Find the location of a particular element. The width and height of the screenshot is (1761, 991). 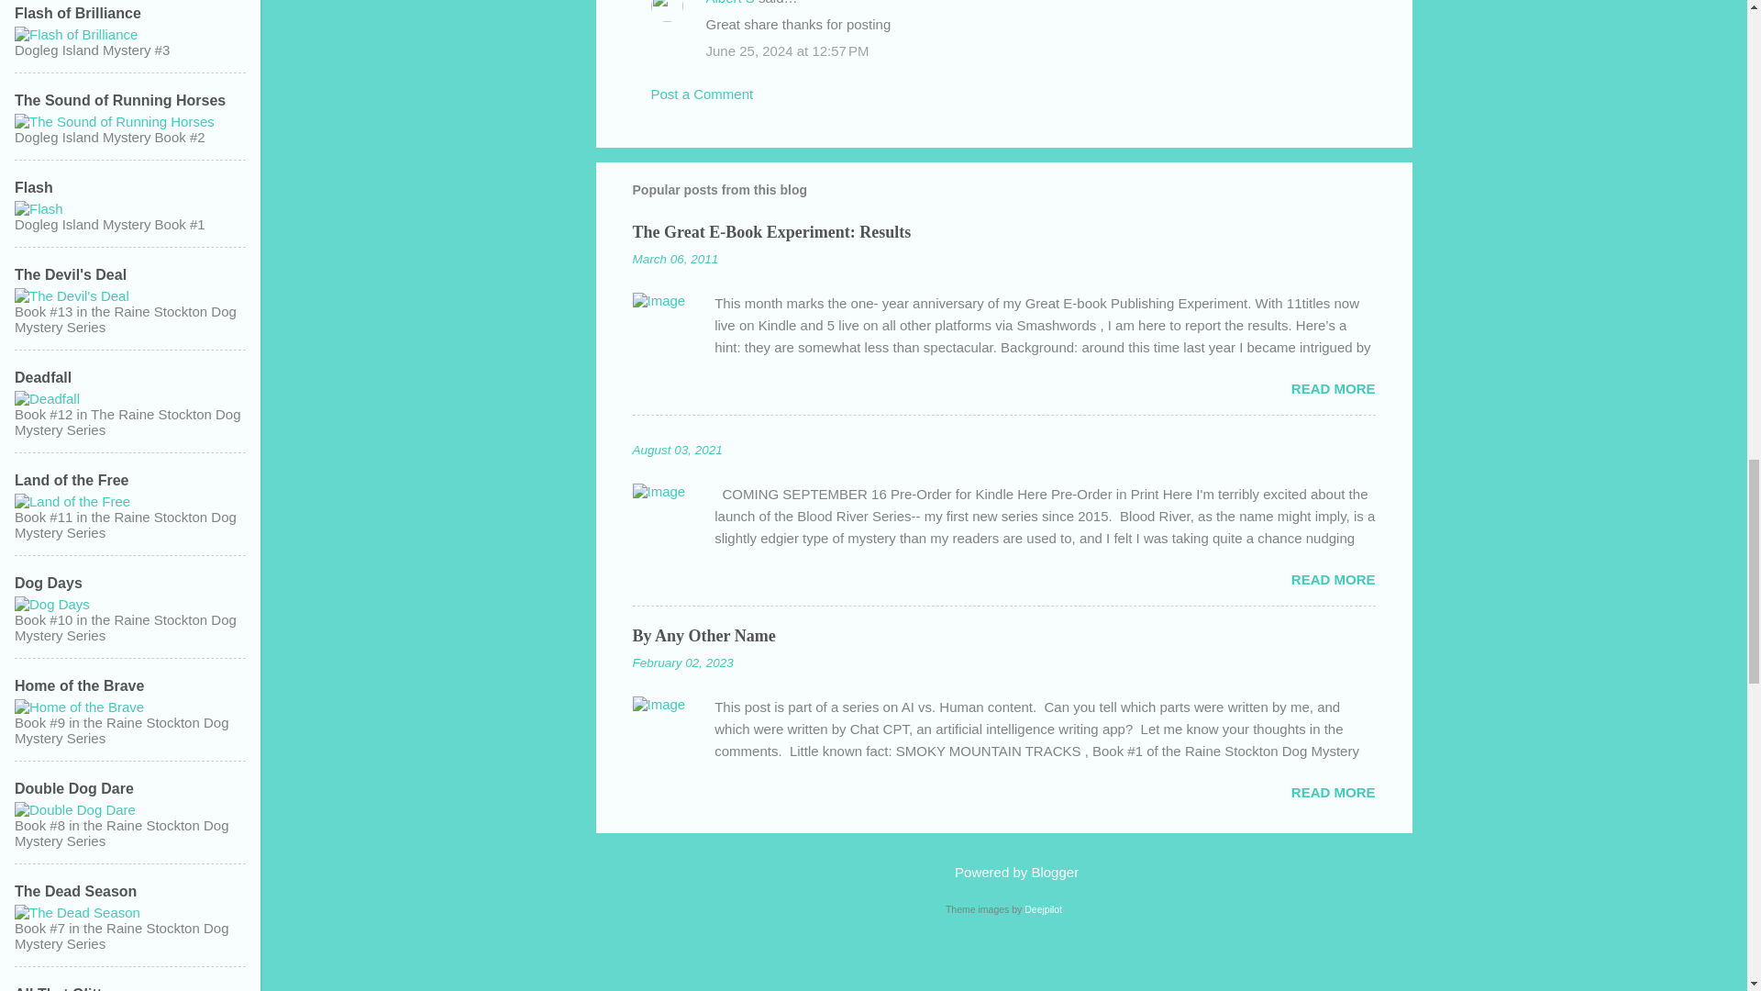

READ MORE is located at coordinates (1333, 580).